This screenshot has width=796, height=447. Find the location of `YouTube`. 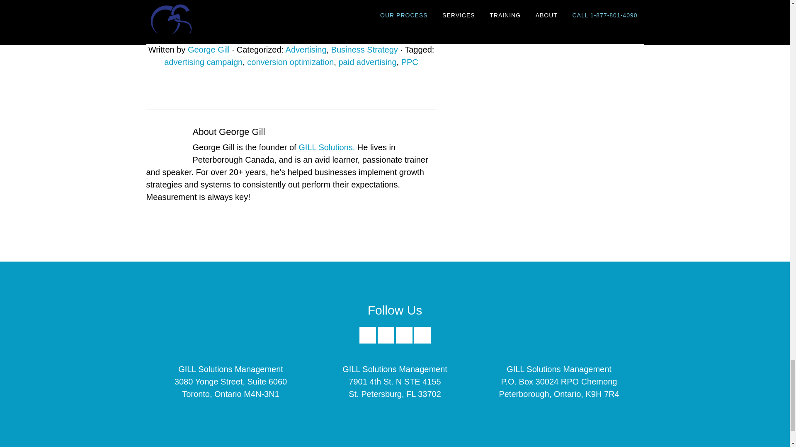

YouTube is located at coordinates (422, 341).